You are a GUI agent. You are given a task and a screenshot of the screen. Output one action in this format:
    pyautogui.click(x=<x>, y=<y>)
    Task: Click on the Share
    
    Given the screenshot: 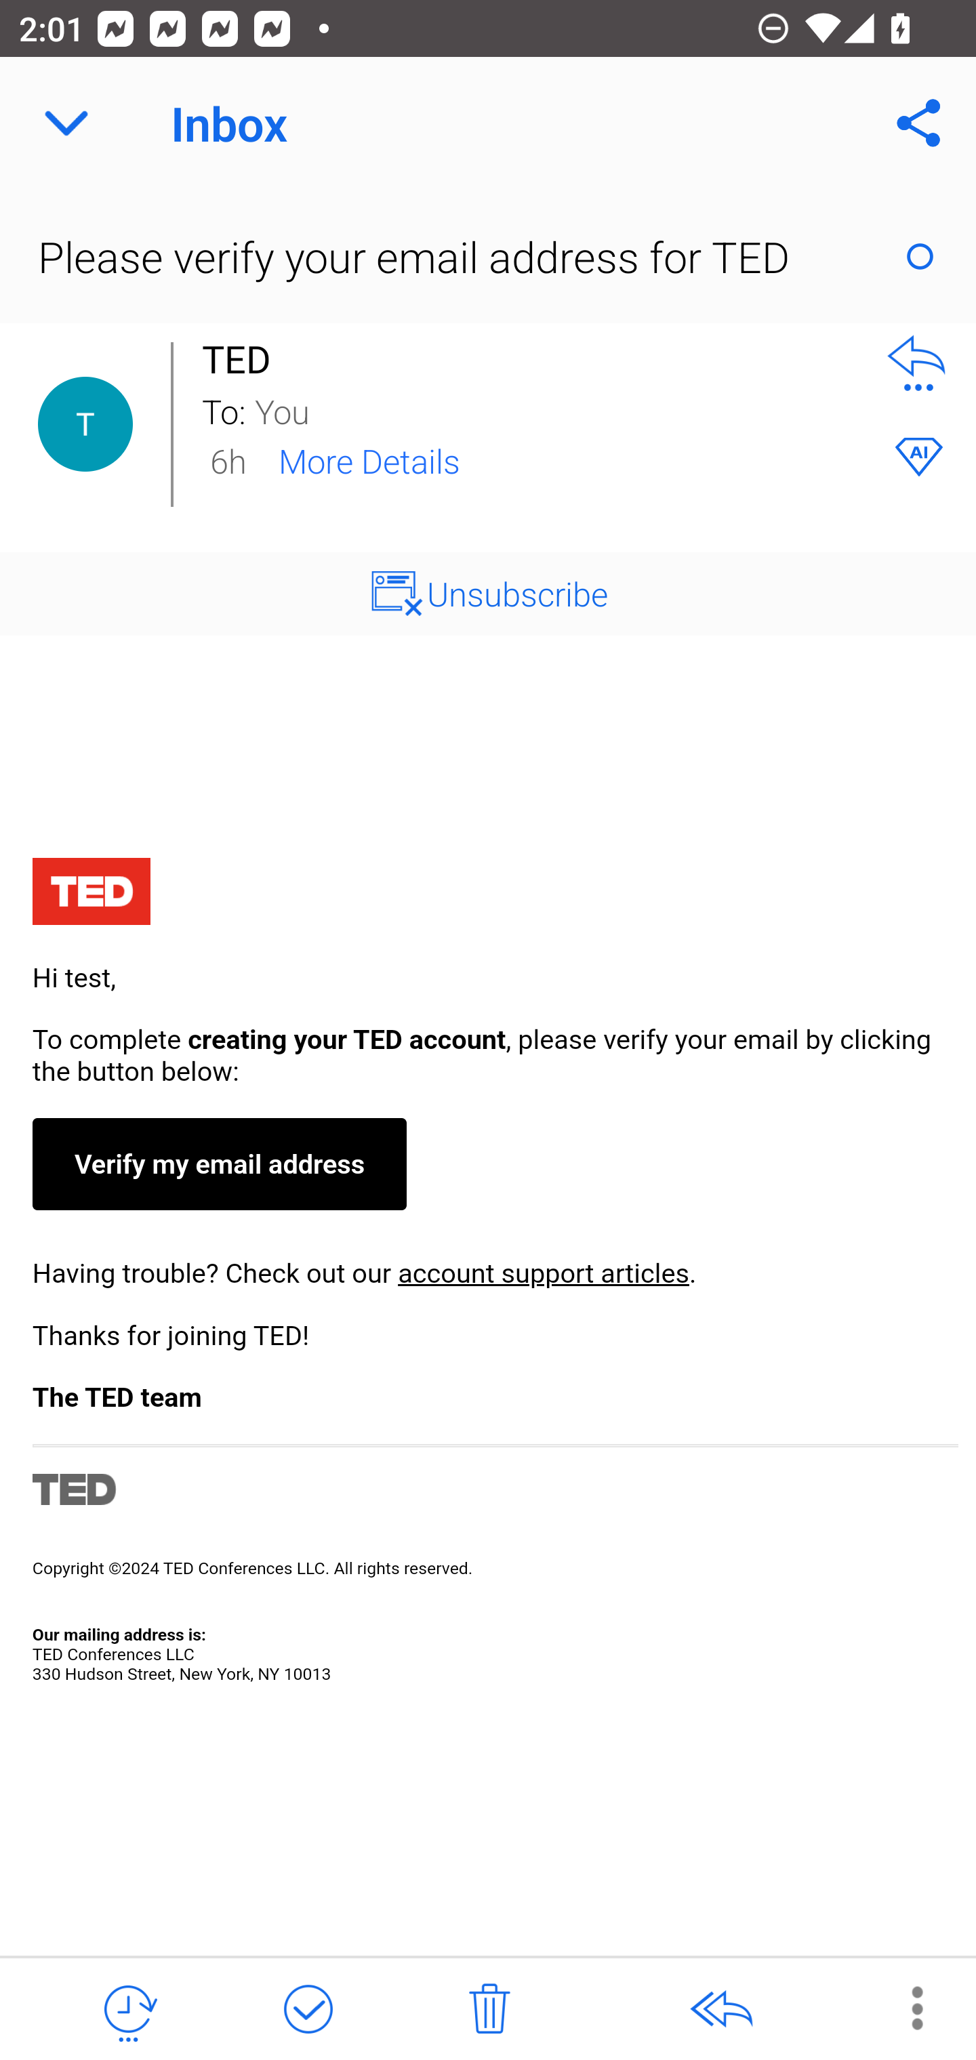 What is the action you would take?
    pyautogui.click(x=919, y=123)
    